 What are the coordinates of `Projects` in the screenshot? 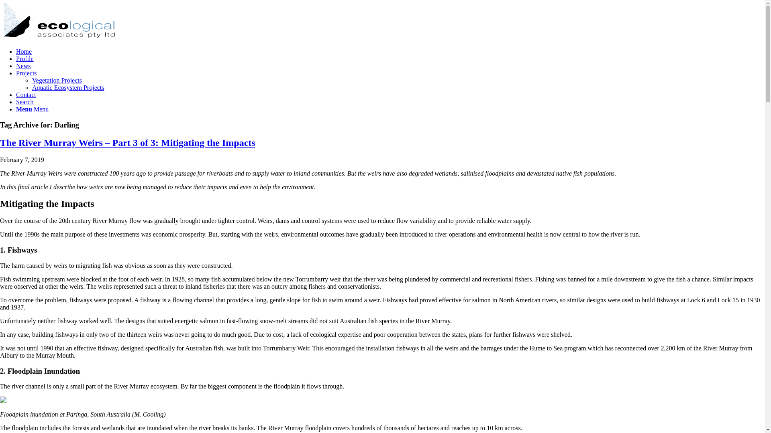 It's located at (27, 73).